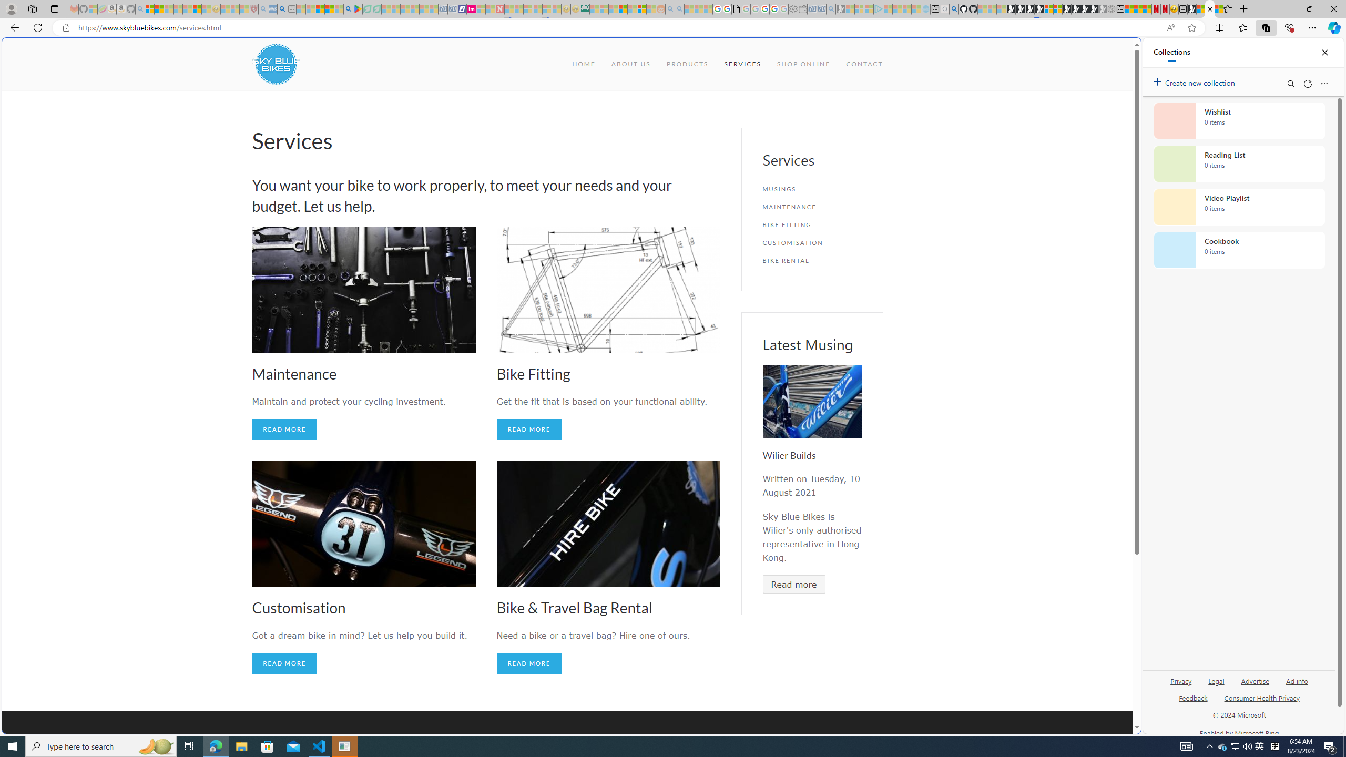 This screenshot has width=1346, height=757. I want to click on Wilier Builds, so click(789, 455).